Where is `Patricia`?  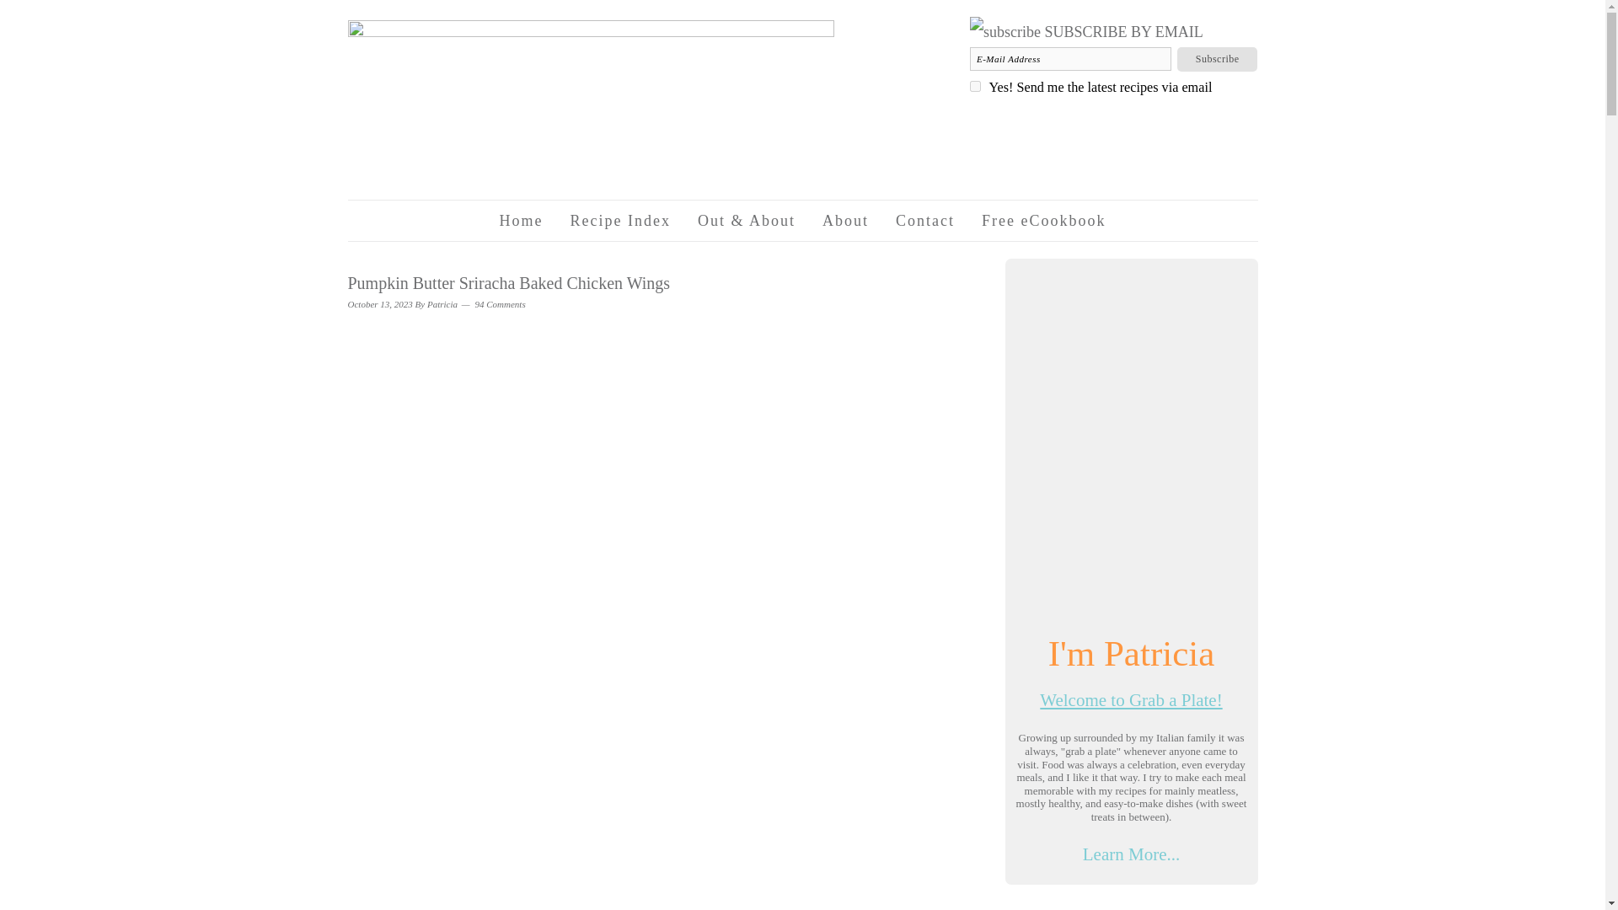
Patricia is located at coordinates (442, 304).